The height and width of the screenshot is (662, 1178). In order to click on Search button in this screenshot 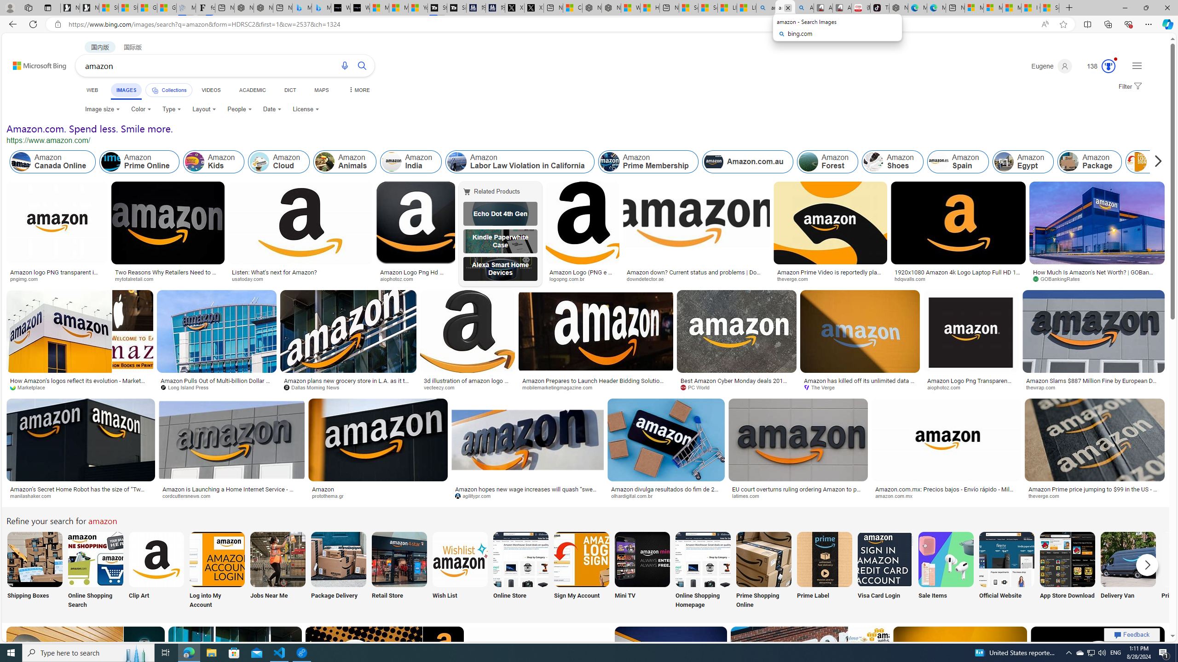, I will do `click(362, 65)`.